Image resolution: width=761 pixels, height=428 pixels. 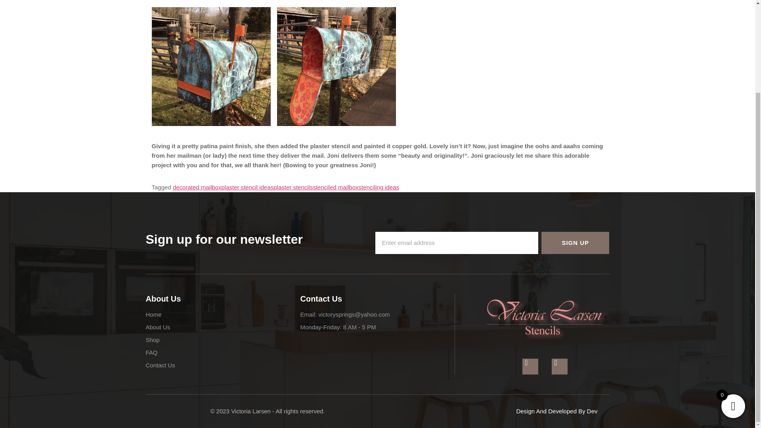 I want to click on FAQ, so click(x=223, y=353).